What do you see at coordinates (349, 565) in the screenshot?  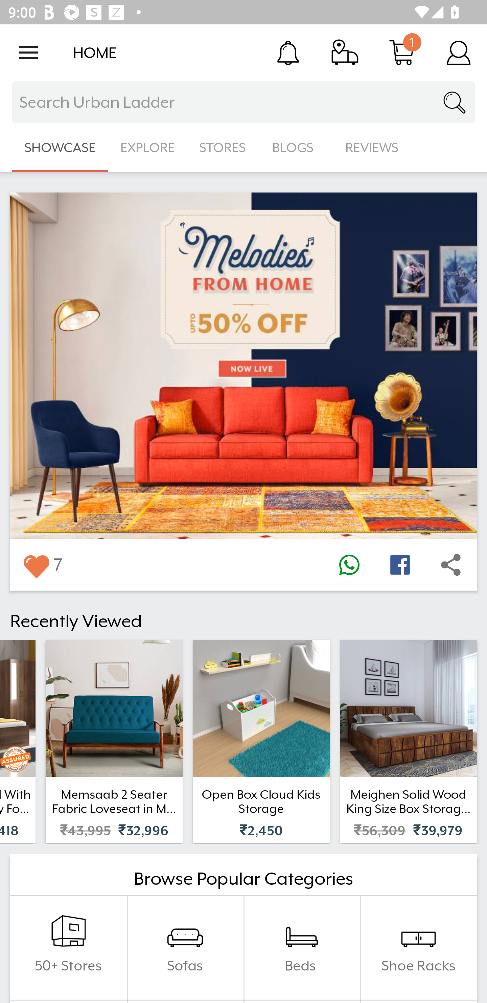 I see `` at bounding box center [349, 565].